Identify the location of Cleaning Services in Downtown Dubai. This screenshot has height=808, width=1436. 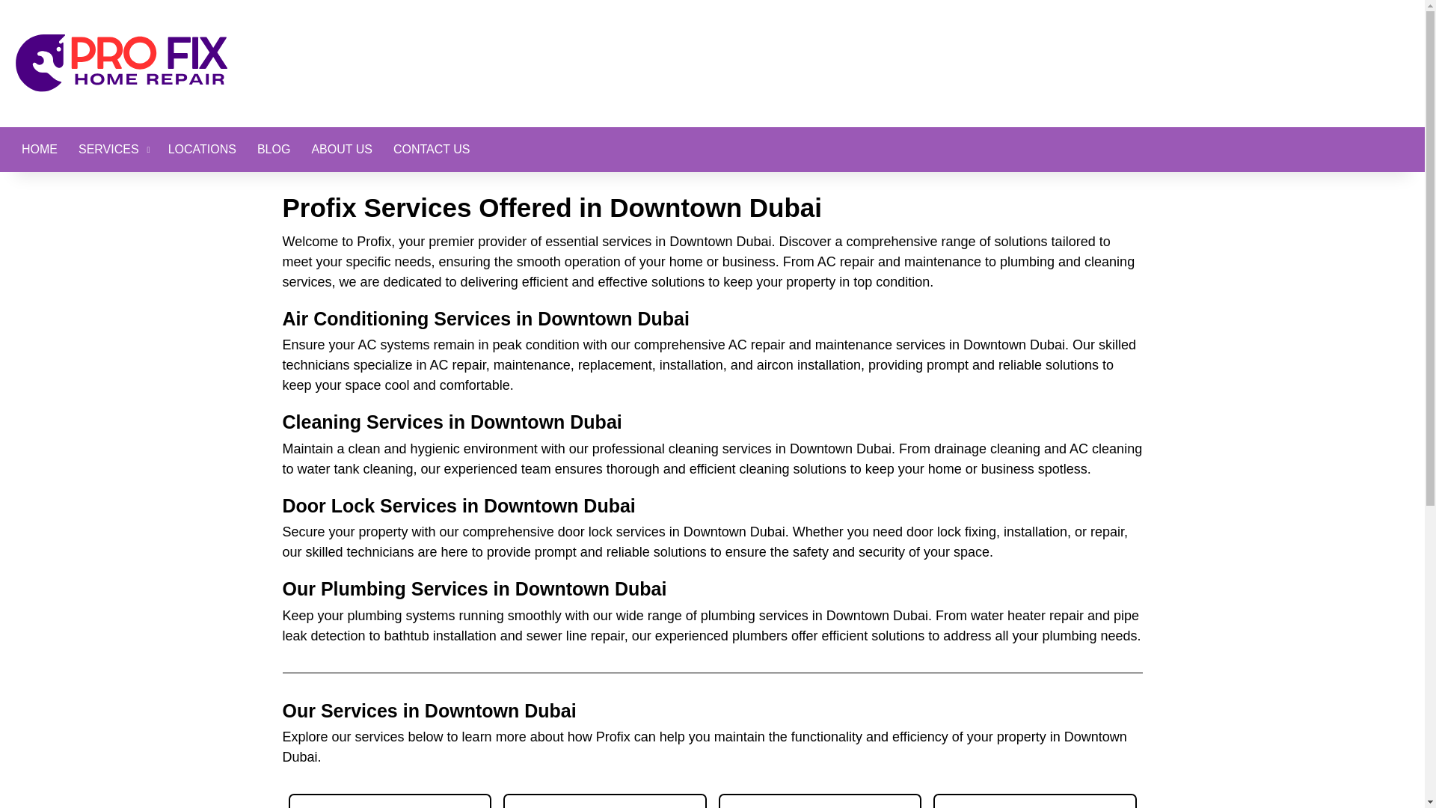
(452, 421).